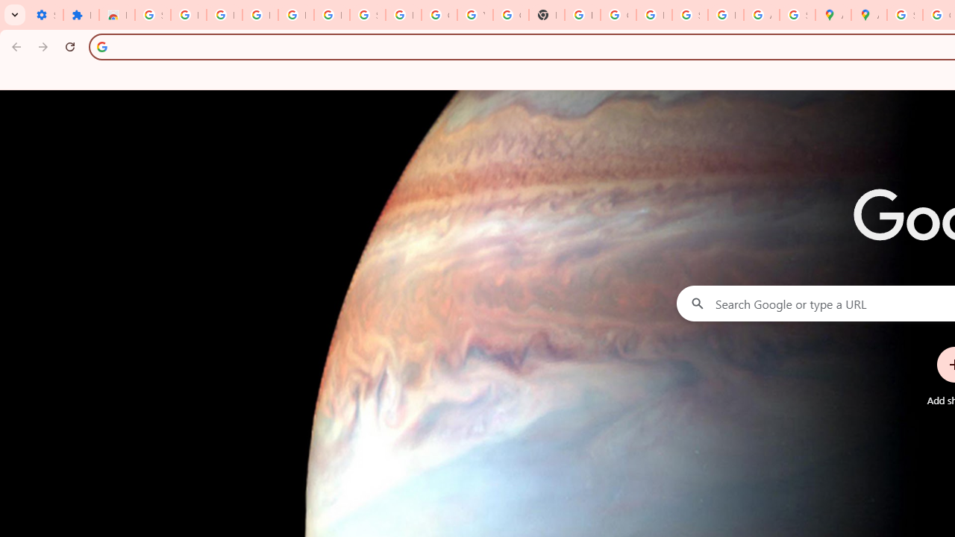 The image size is (955, 537). What do you see at coordinates (582, 15) in the screenshot?
I see `https://scholar.google.com/` at bounding box center [582, 15].